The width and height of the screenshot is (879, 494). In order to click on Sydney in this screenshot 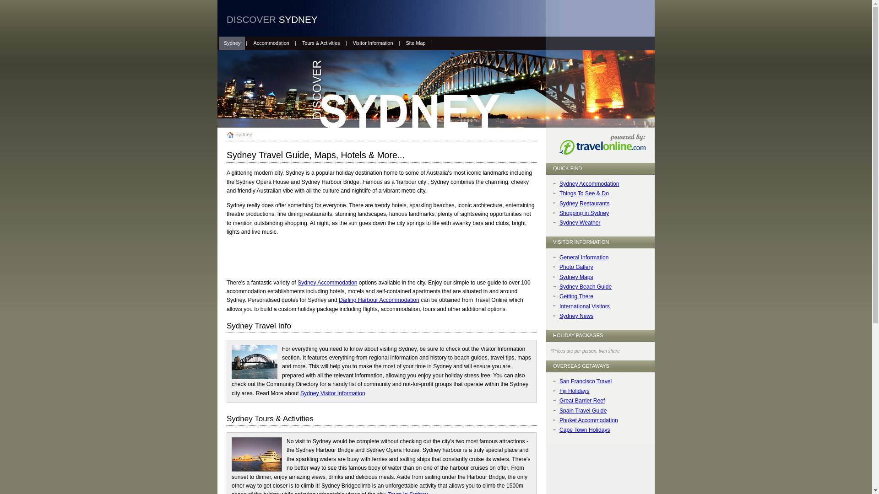, I will do `click(239, 134)`.